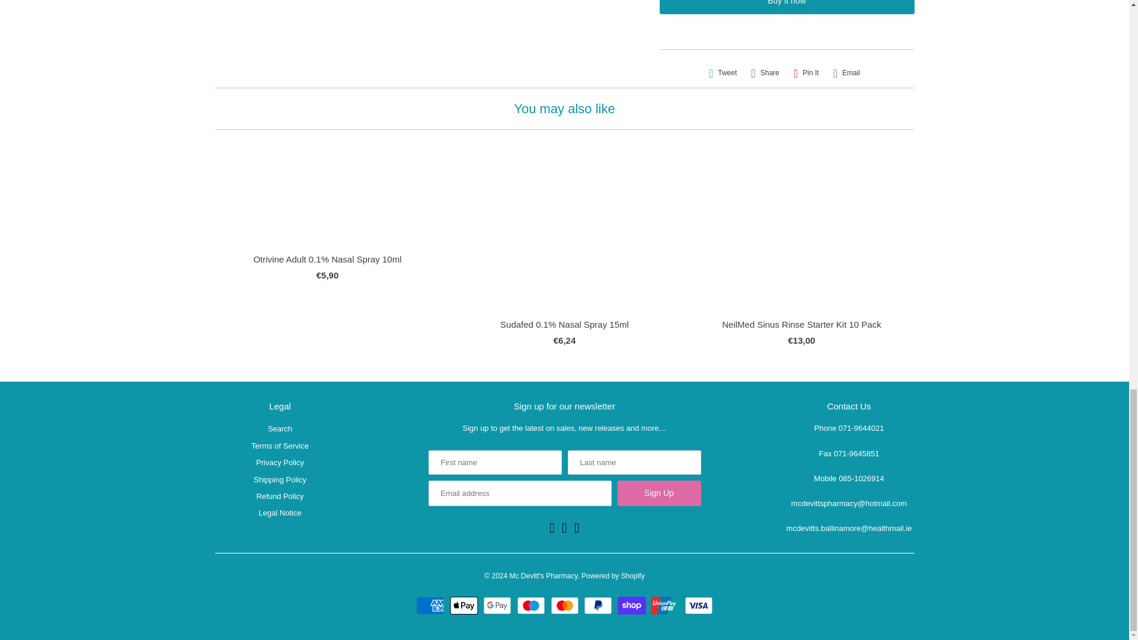  Describe the element at coordinates (532, 605) in the screenshot. I see `Maestro` at that location.